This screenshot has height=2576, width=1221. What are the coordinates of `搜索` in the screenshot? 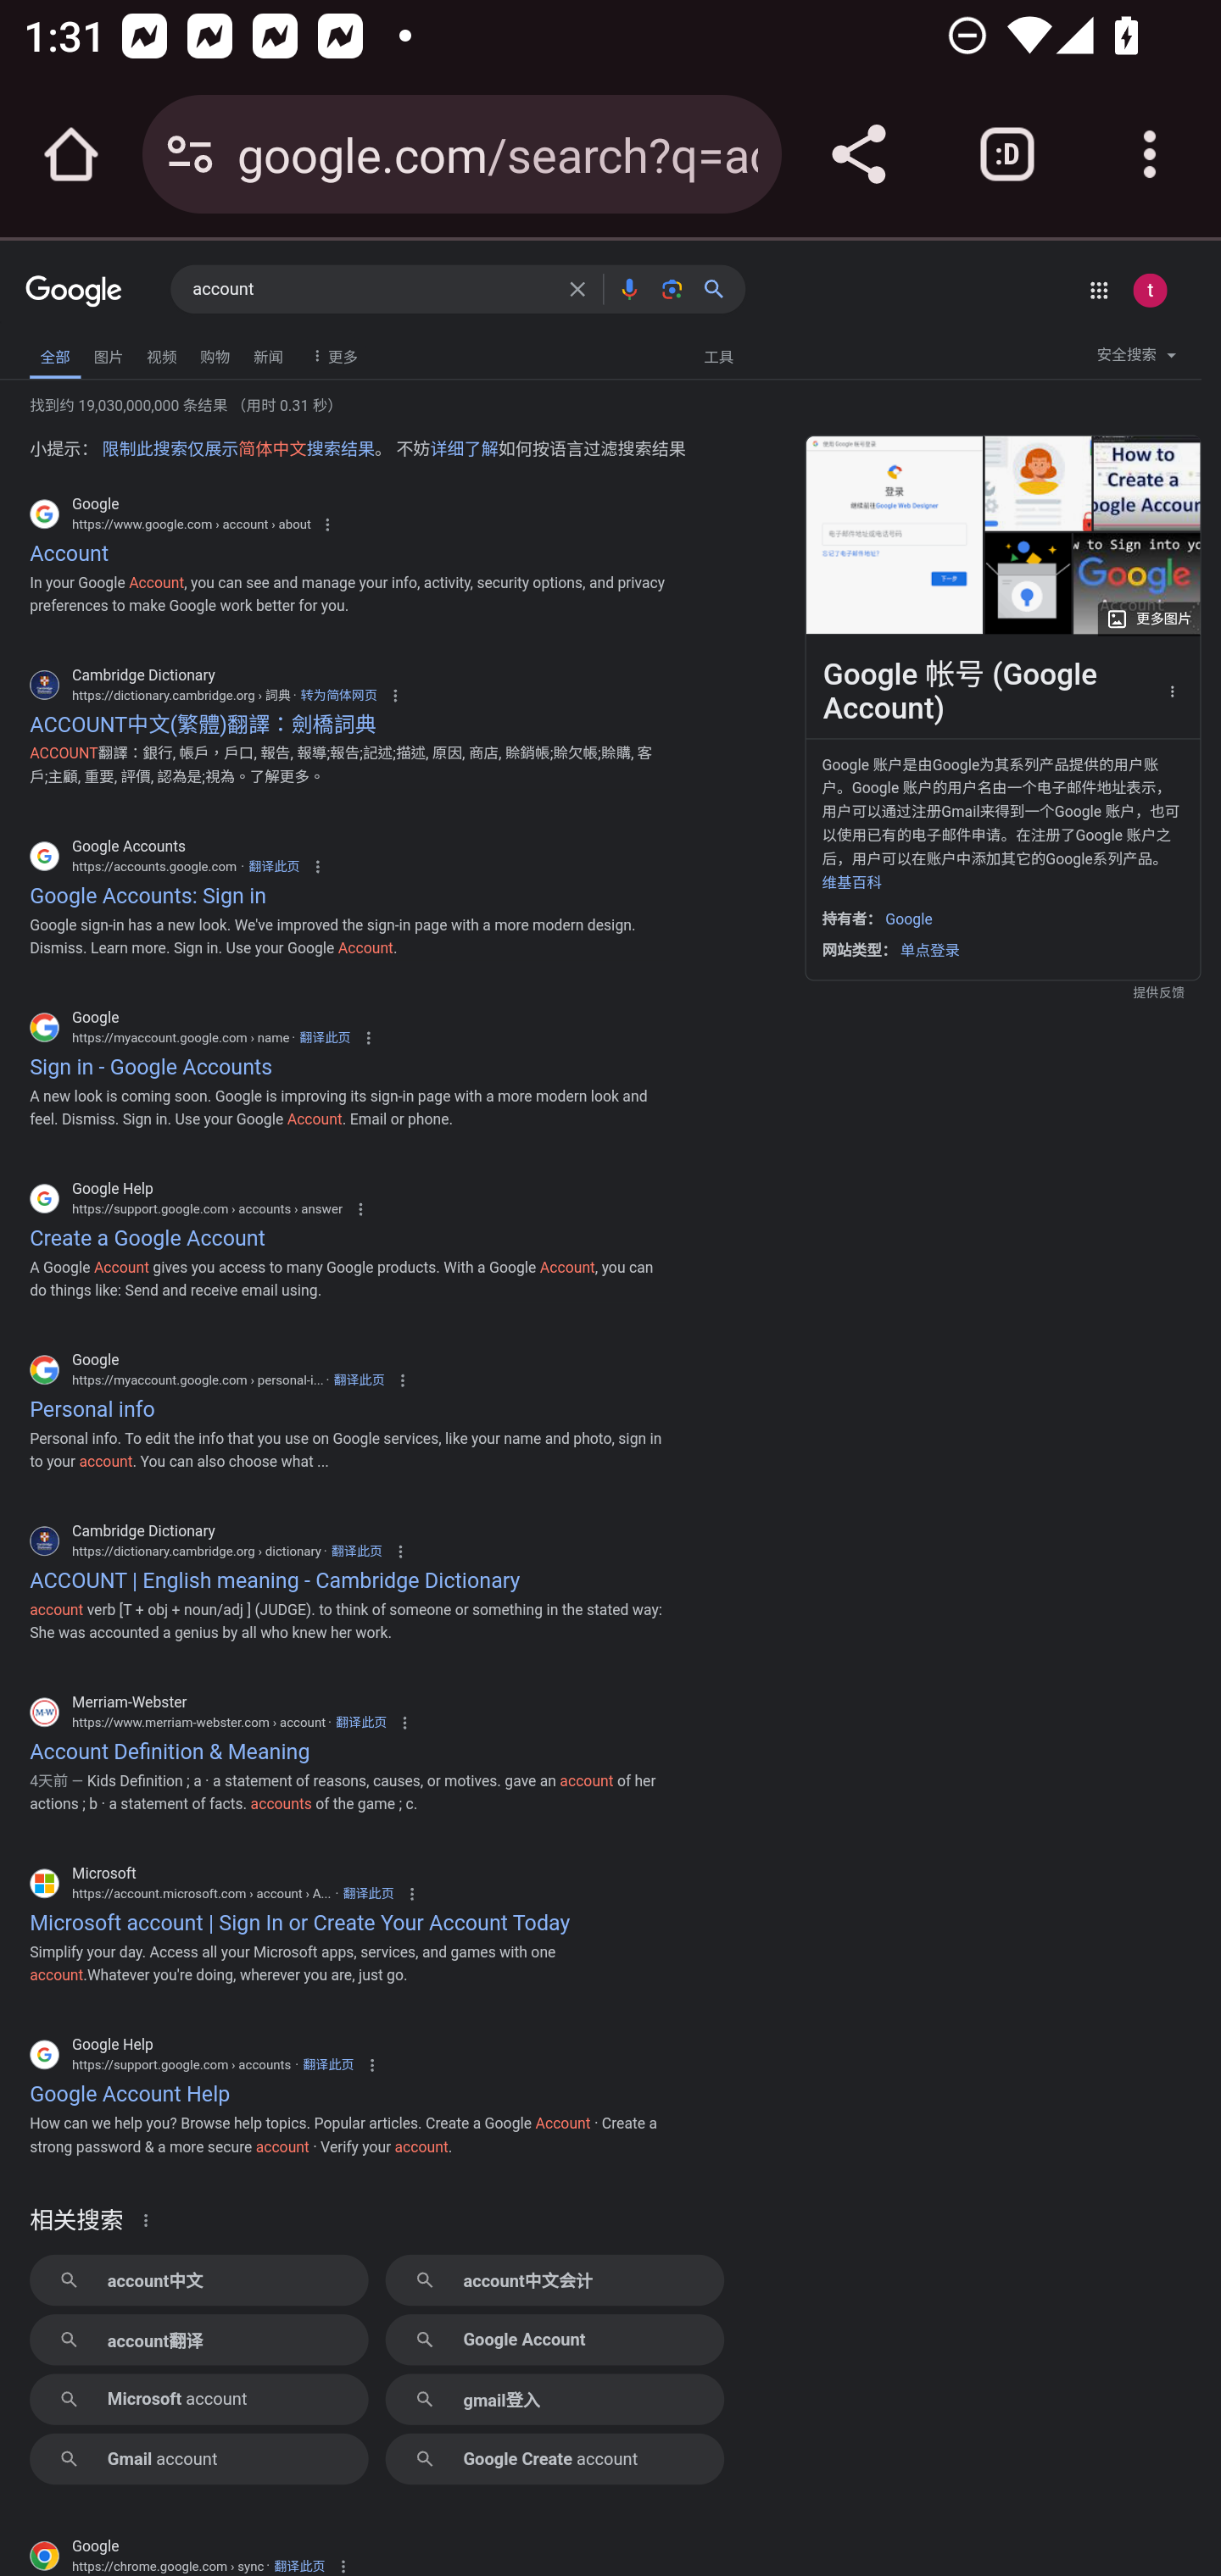 It's located at (720, 288).